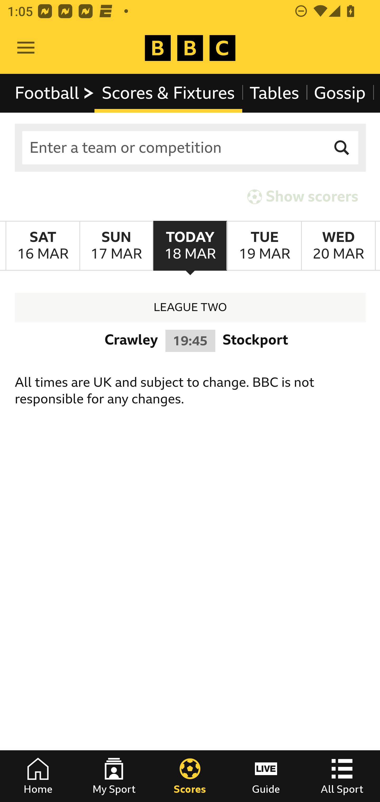 The width and height of the screenshot is (380, 802). Describe the element at coordinates (38, 776) in the screenshot. I see `Home` at that location.